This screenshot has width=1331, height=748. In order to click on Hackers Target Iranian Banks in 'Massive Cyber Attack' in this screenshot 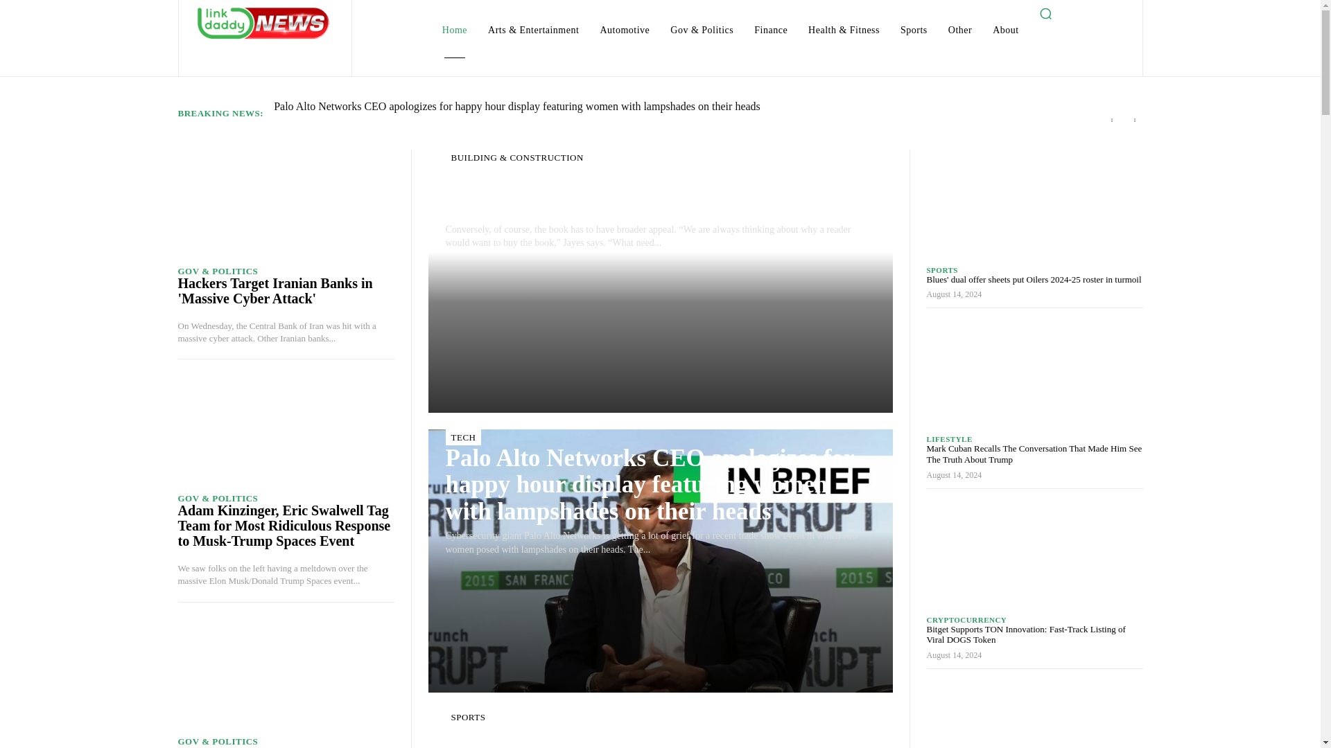, I will do `click(286, 204)`.